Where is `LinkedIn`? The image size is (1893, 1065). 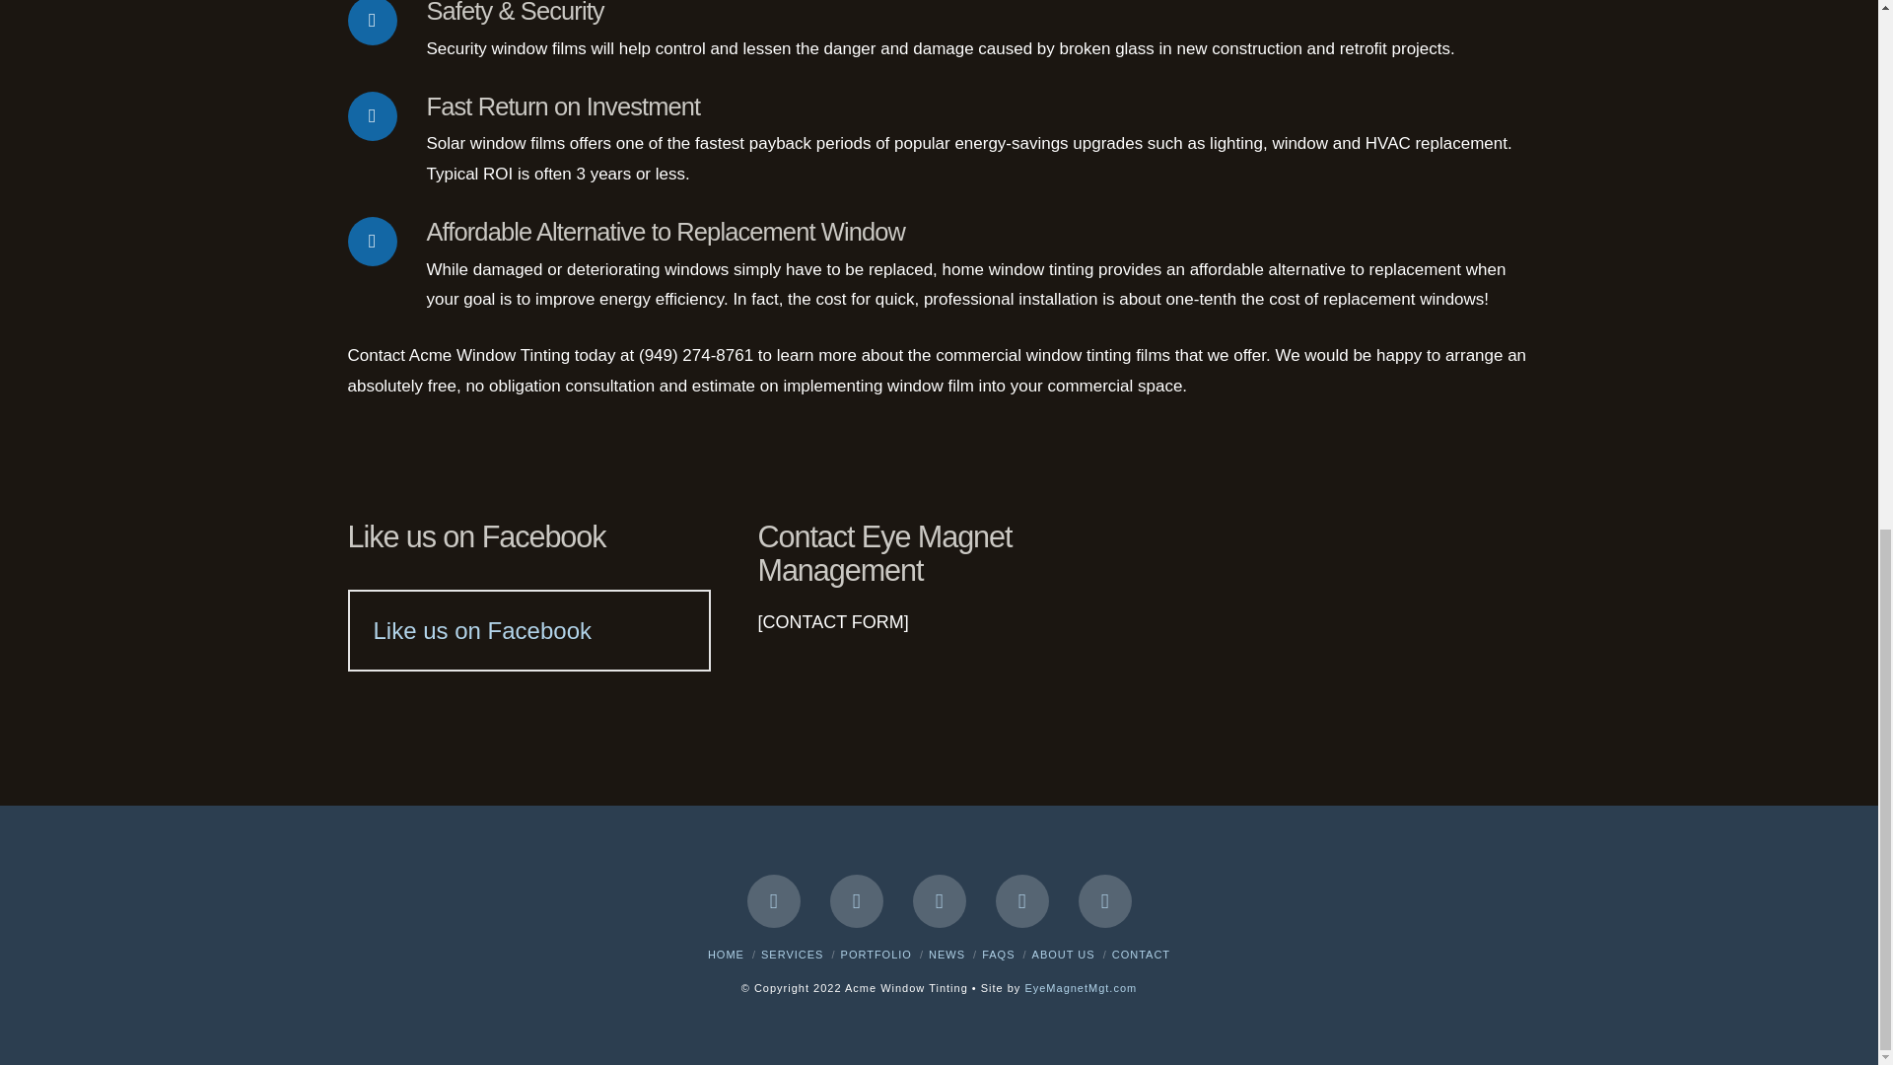 LinkedIn is located at coordinates (1021, 900).